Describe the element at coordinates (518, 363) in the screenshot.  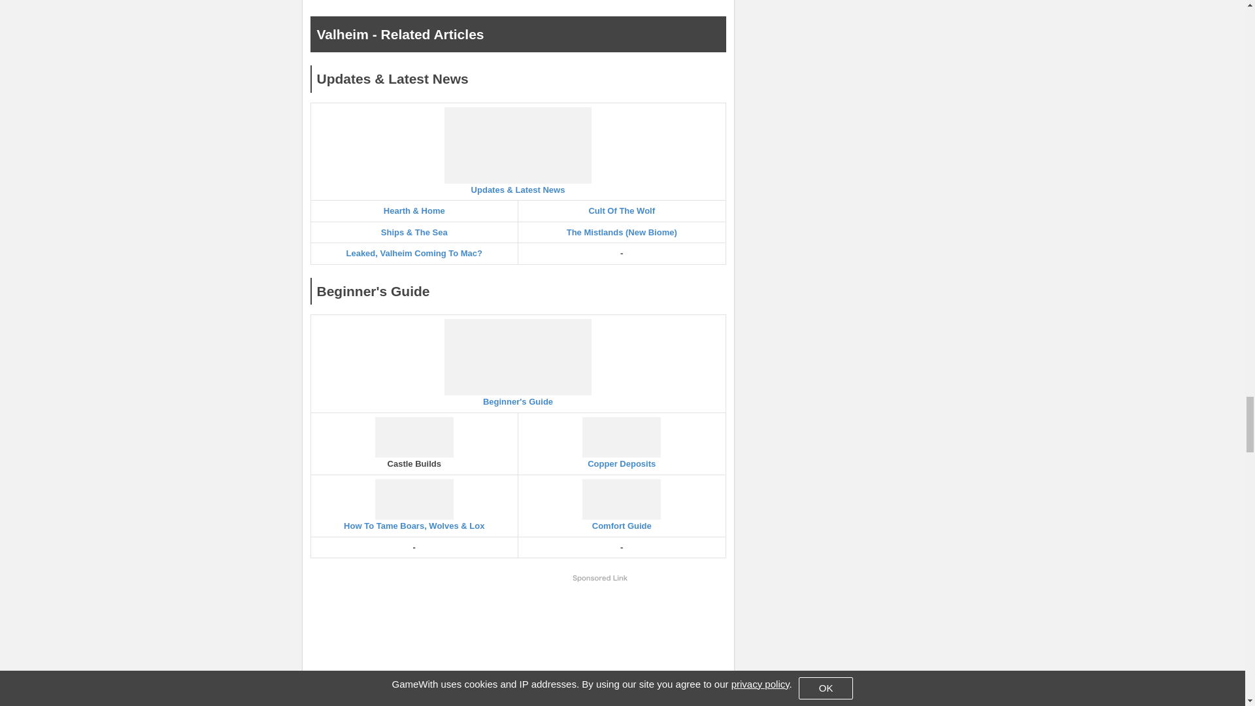
I see `Beginner's Guide` at that location.